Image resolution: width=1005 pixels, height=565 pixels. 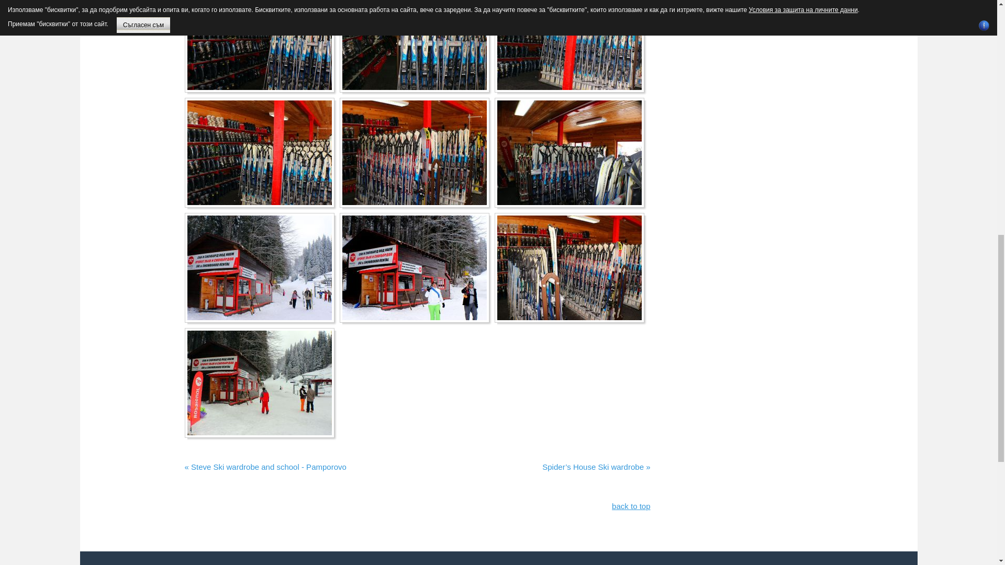 What do you see at coordinates (259, 45) in the screenshot?
I see `Click to enlarge image ski-garderob-1.jpg` at bounding box center [259, 45].